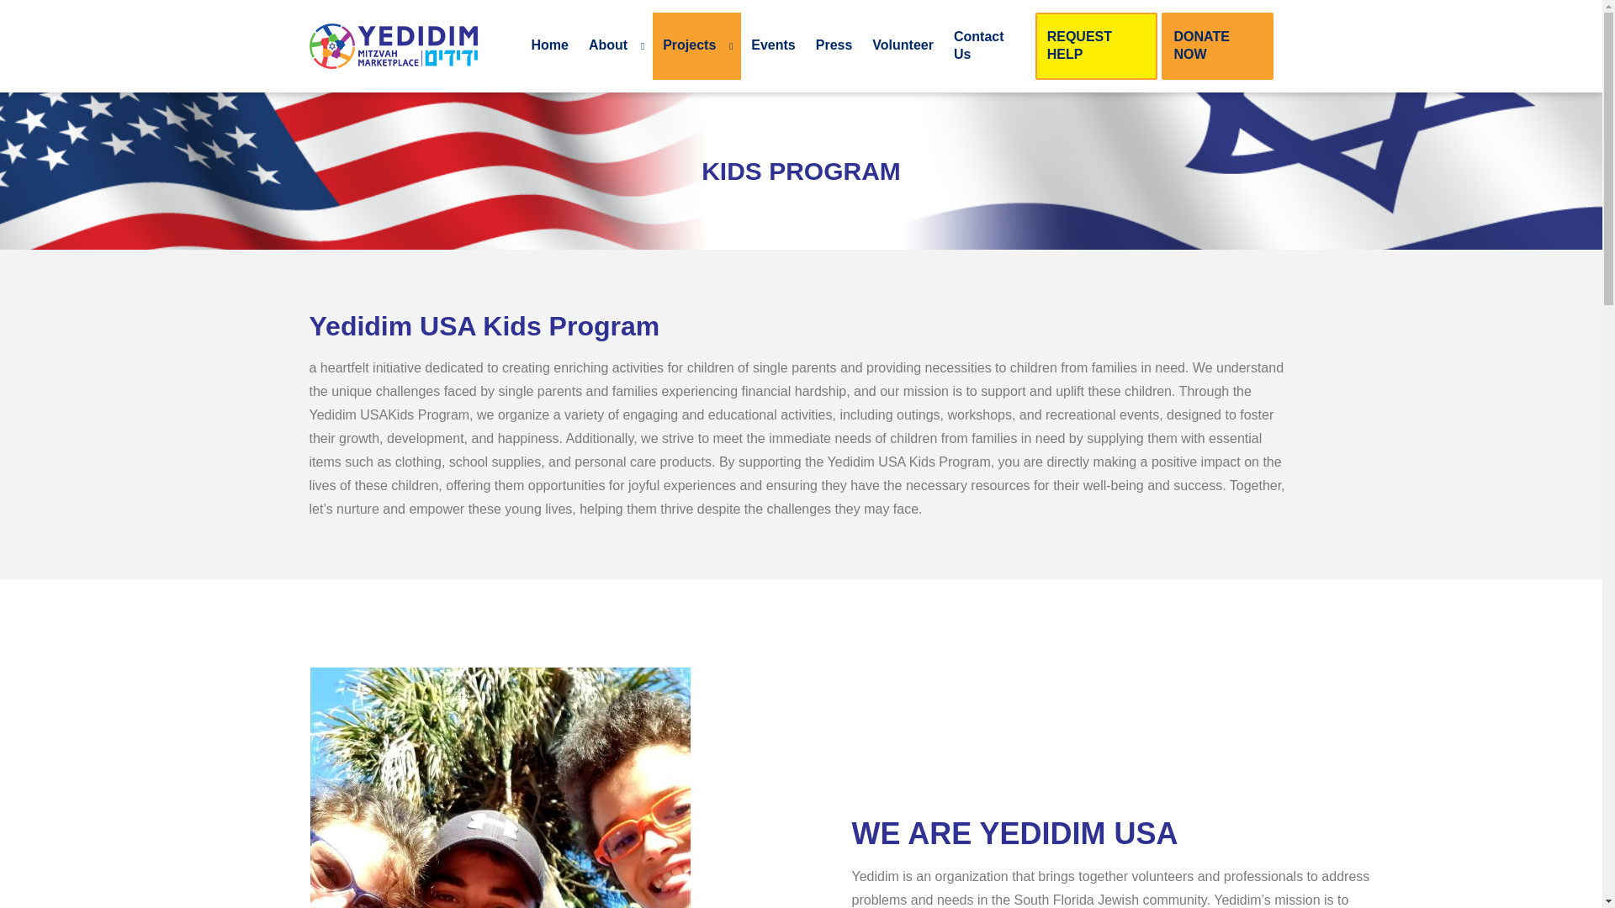  Describe the element at coordinates (615, 46) in the screenshot. I see `About` at that location.